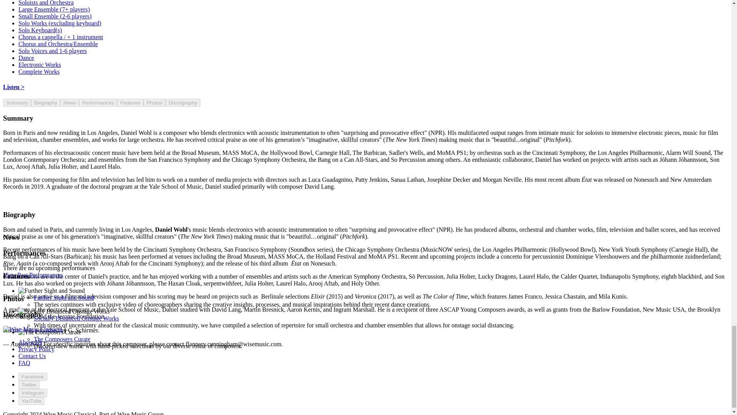 This screenshot has height=415, width=737. I want to click on Soloists and Orchestra, so click(46, 3).